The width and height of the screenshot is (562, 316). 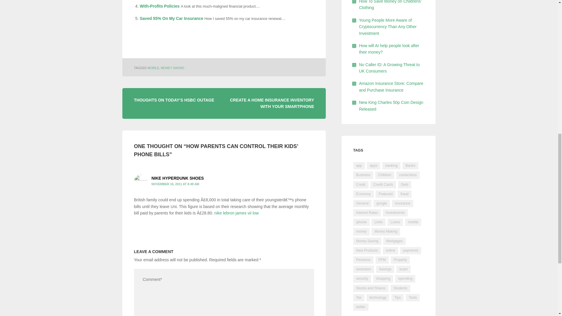 What do you see at coordinates (153, 68) in the screenshot?
I see `MOBILE` at bounding box center [153, 68].